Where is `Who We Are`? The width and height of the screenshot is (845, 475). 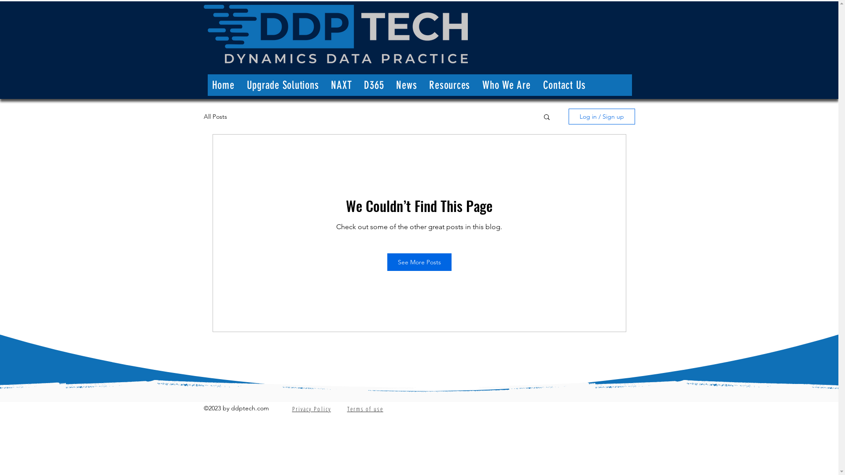 Who We Are is located at coordinates (507, 85).